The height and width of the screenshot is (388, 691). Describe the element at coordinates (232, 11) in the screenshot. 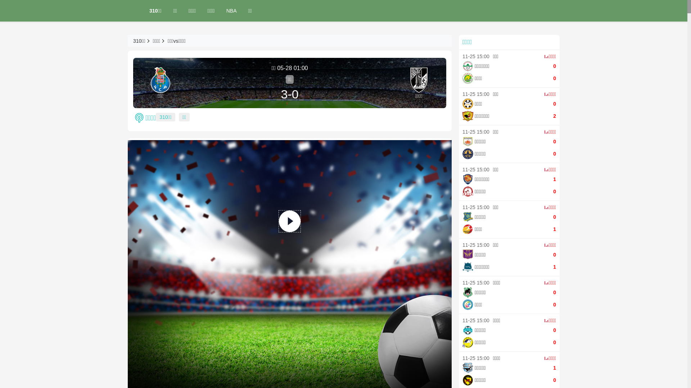

I see `NBA` at that location.